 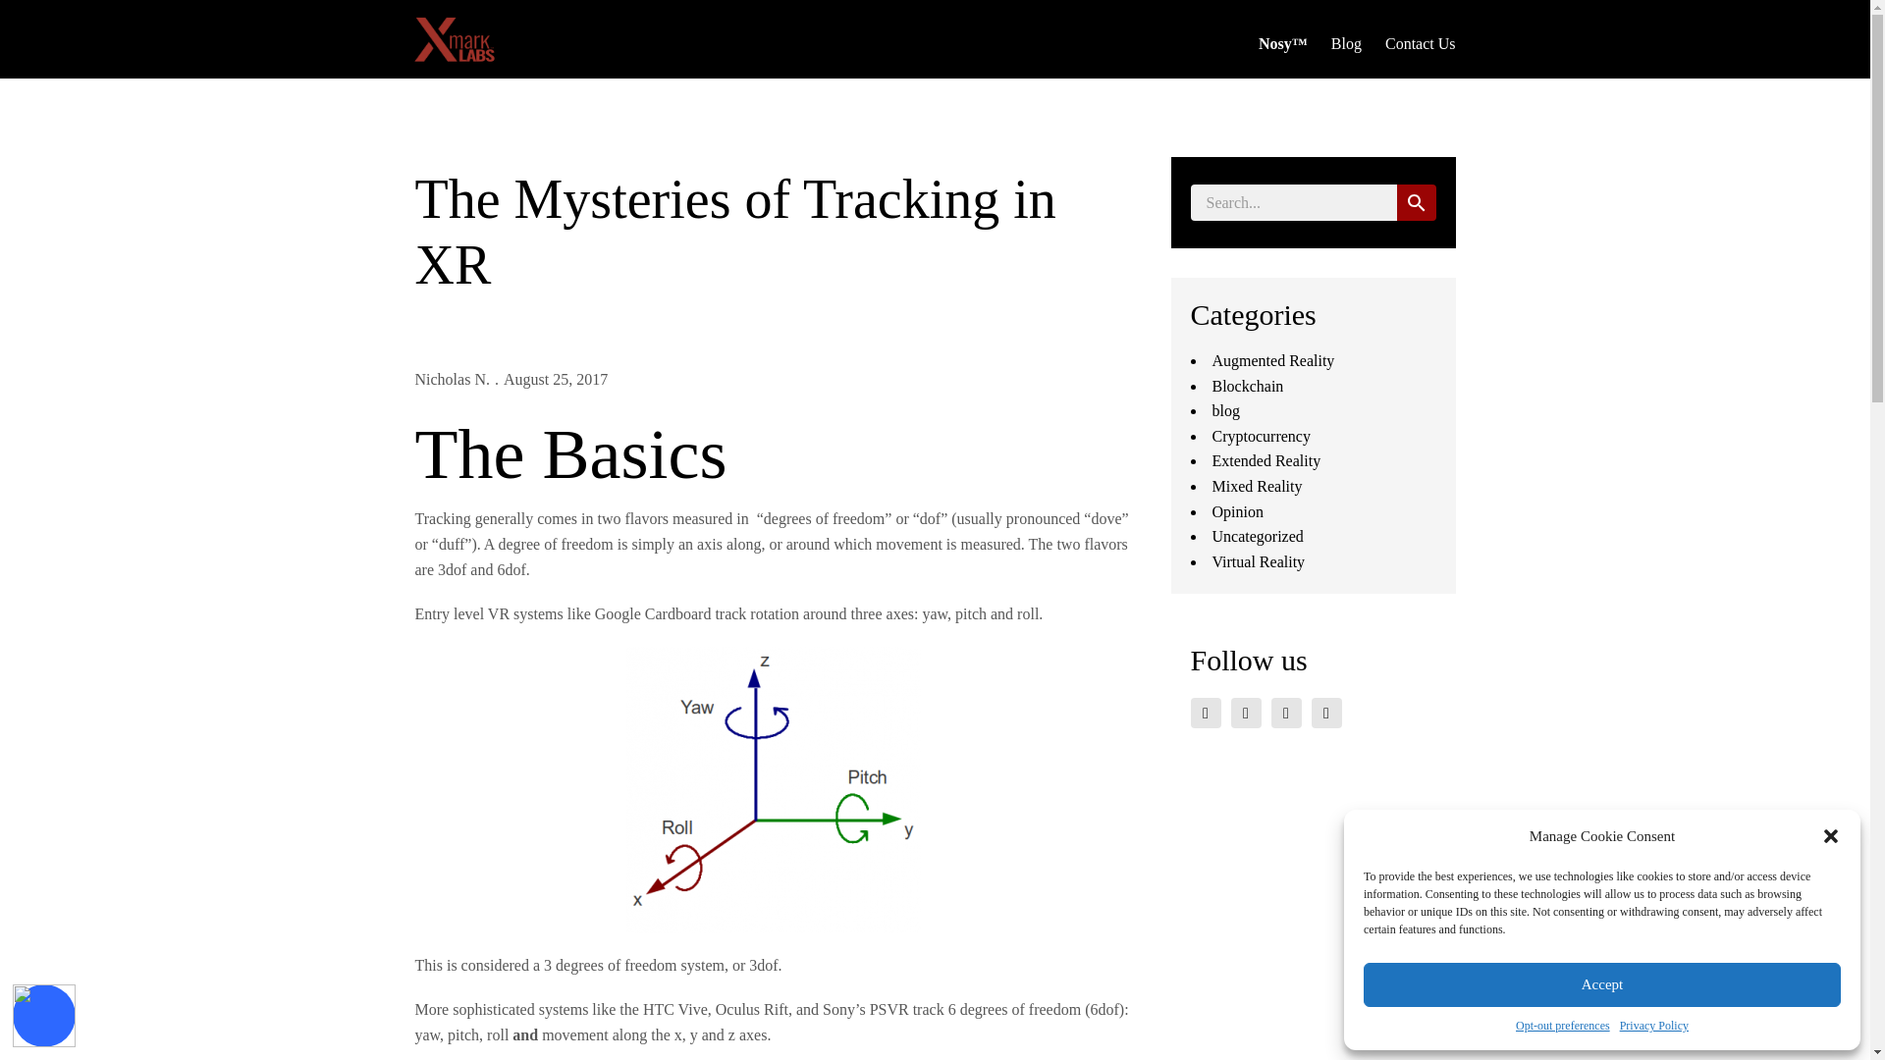 What do you see at coordinates (1562, 1026) in the screenshot?
I see `Opt-out preferences` at bounding box center [1562, 1026].